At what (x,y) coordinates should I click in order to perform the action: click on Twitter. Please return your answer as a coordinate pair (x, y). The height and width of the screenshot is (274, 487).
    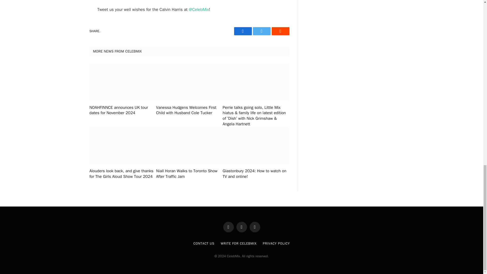
    Looking at the image, I should click on (261, 31).